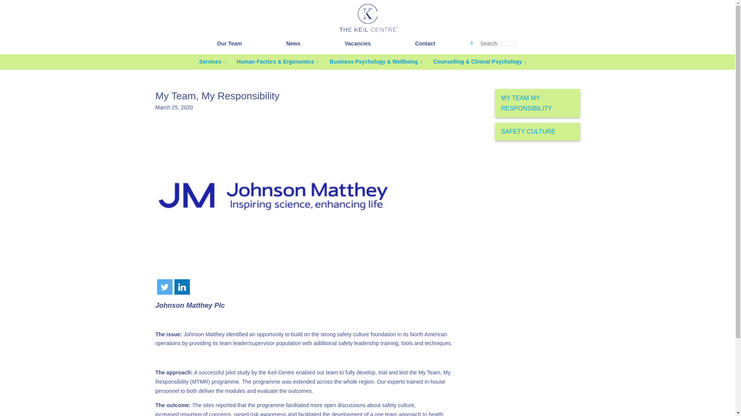 The image size is (741, 416). I want to click on Search, so click(19, 4).